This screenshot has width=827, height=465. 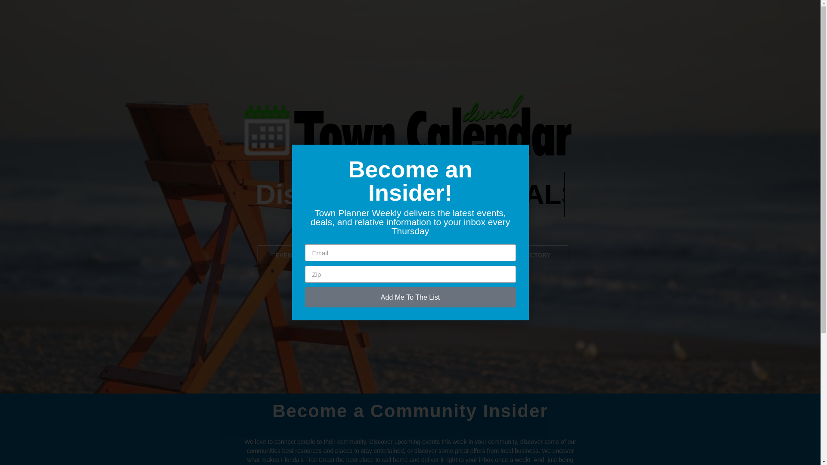 What do you see at coordinates (533, 255) in the screenshot?
I see `DIRECTORY` at bounding box center [533, 255].